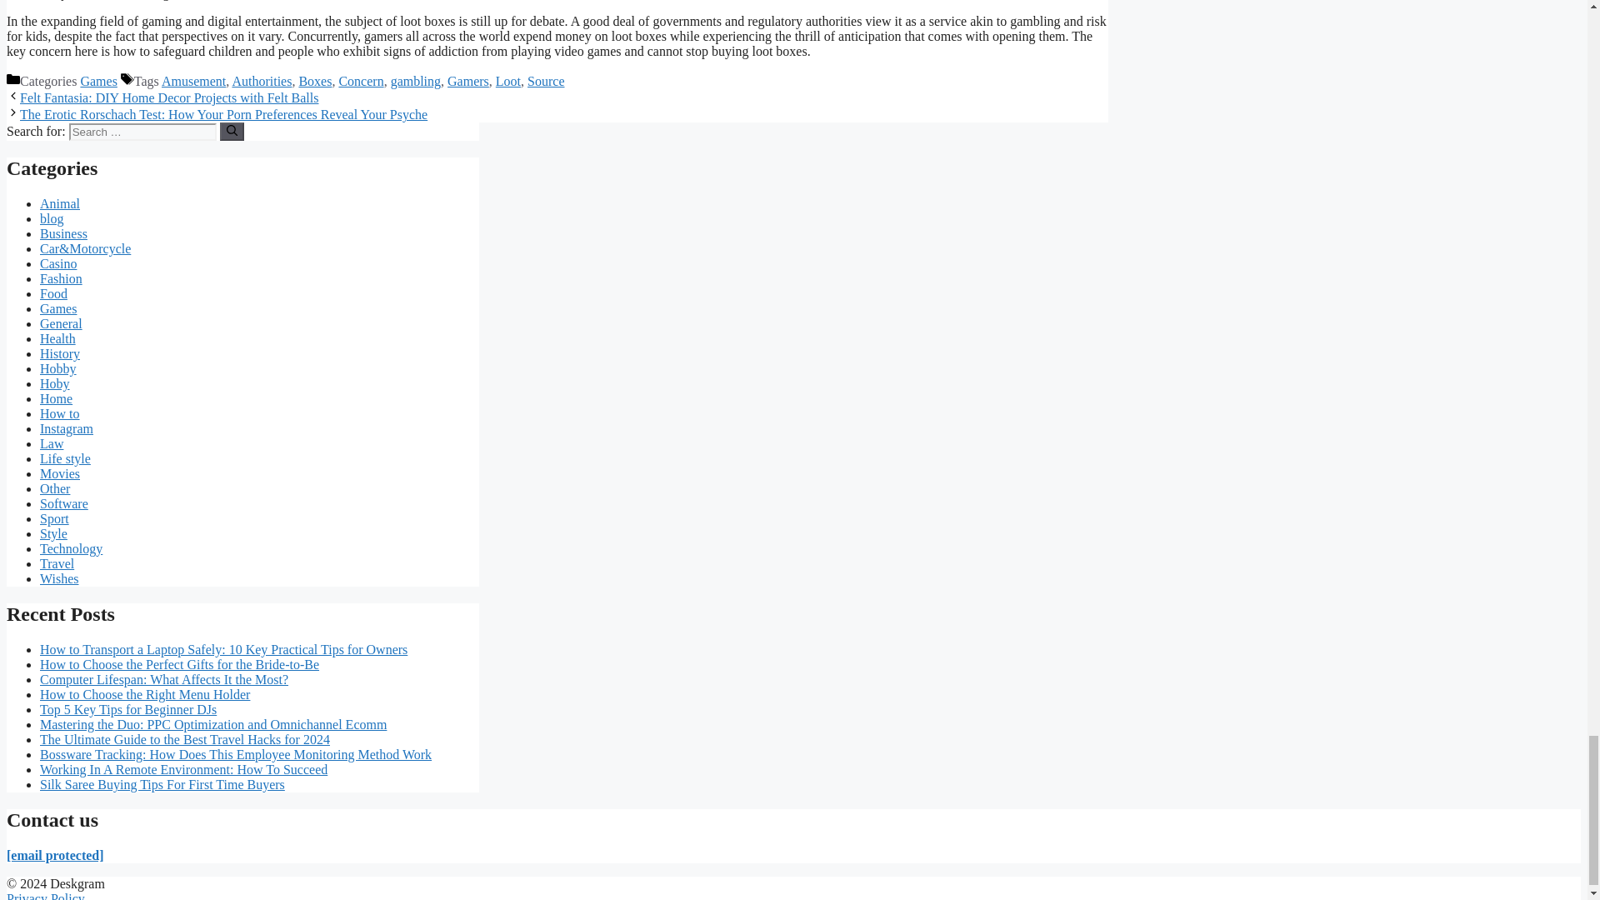 This screenshot has height=900, width=1600. Describe the element at coordinates (360, 80) in the screenshot. I see `Concern` at that location.